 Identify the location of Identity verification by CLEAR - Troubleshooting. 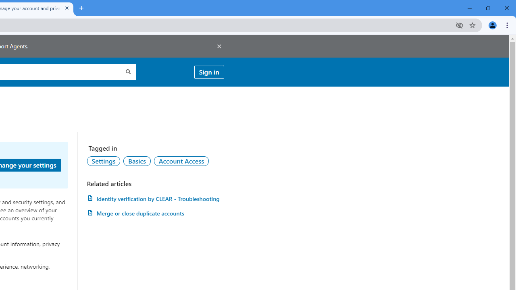
(155, 199).